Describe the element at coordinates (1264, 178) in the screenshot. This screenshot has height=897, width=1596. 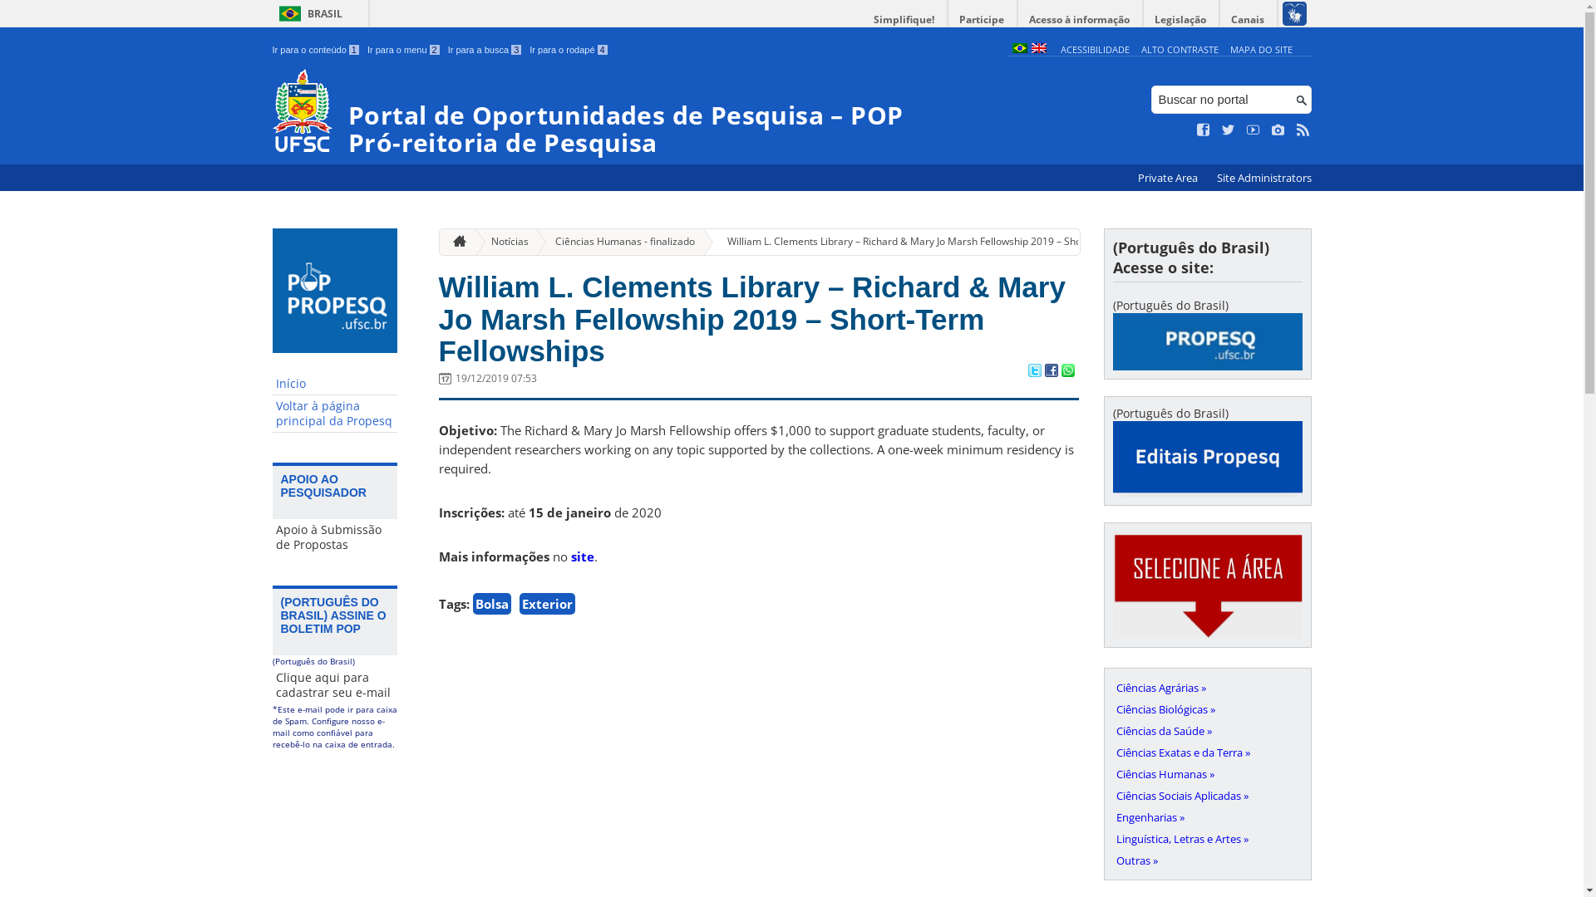
I see `Site Administrators` at that location.